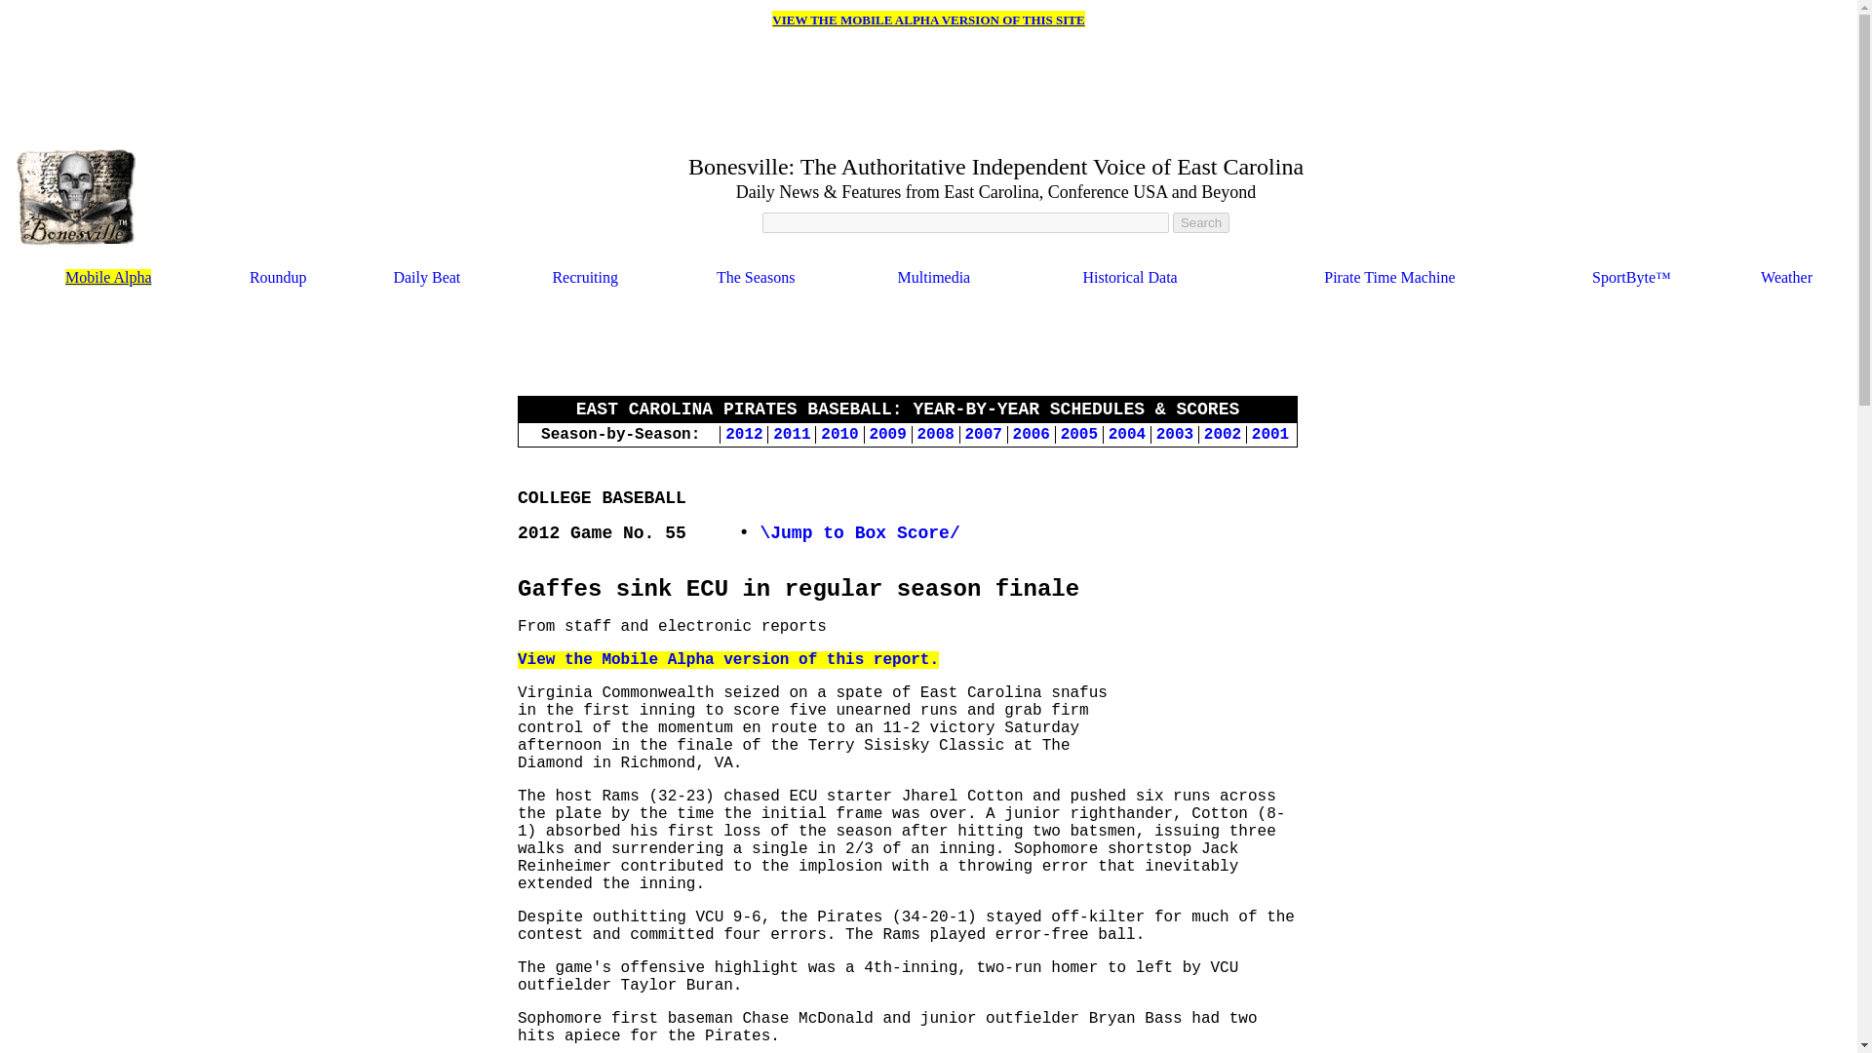 The width and height of the screenshot is (1872, 1053). I want to click on 2012, so click(743, 433).